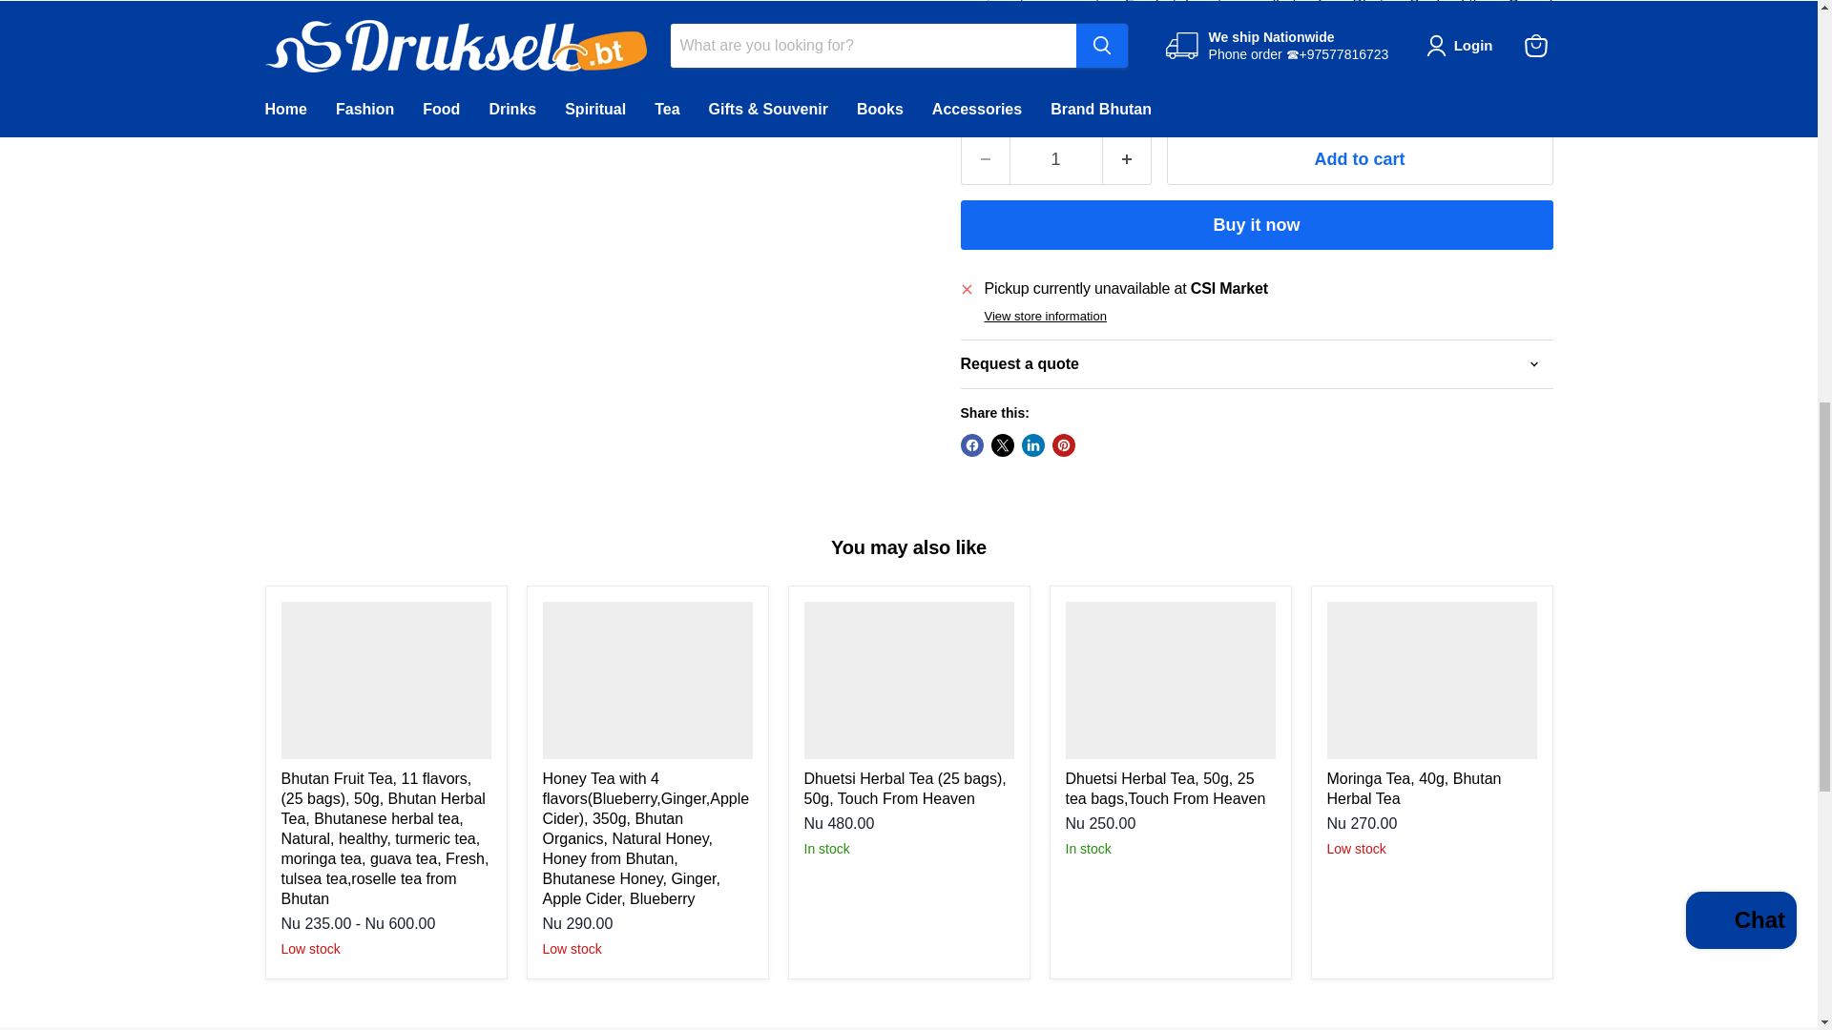 This screenshot has width=1832, height=1030. Describe the element at coordinates (1184, 7) in the screenshot. I see `Bhutan Tea by Druksell` at that location.